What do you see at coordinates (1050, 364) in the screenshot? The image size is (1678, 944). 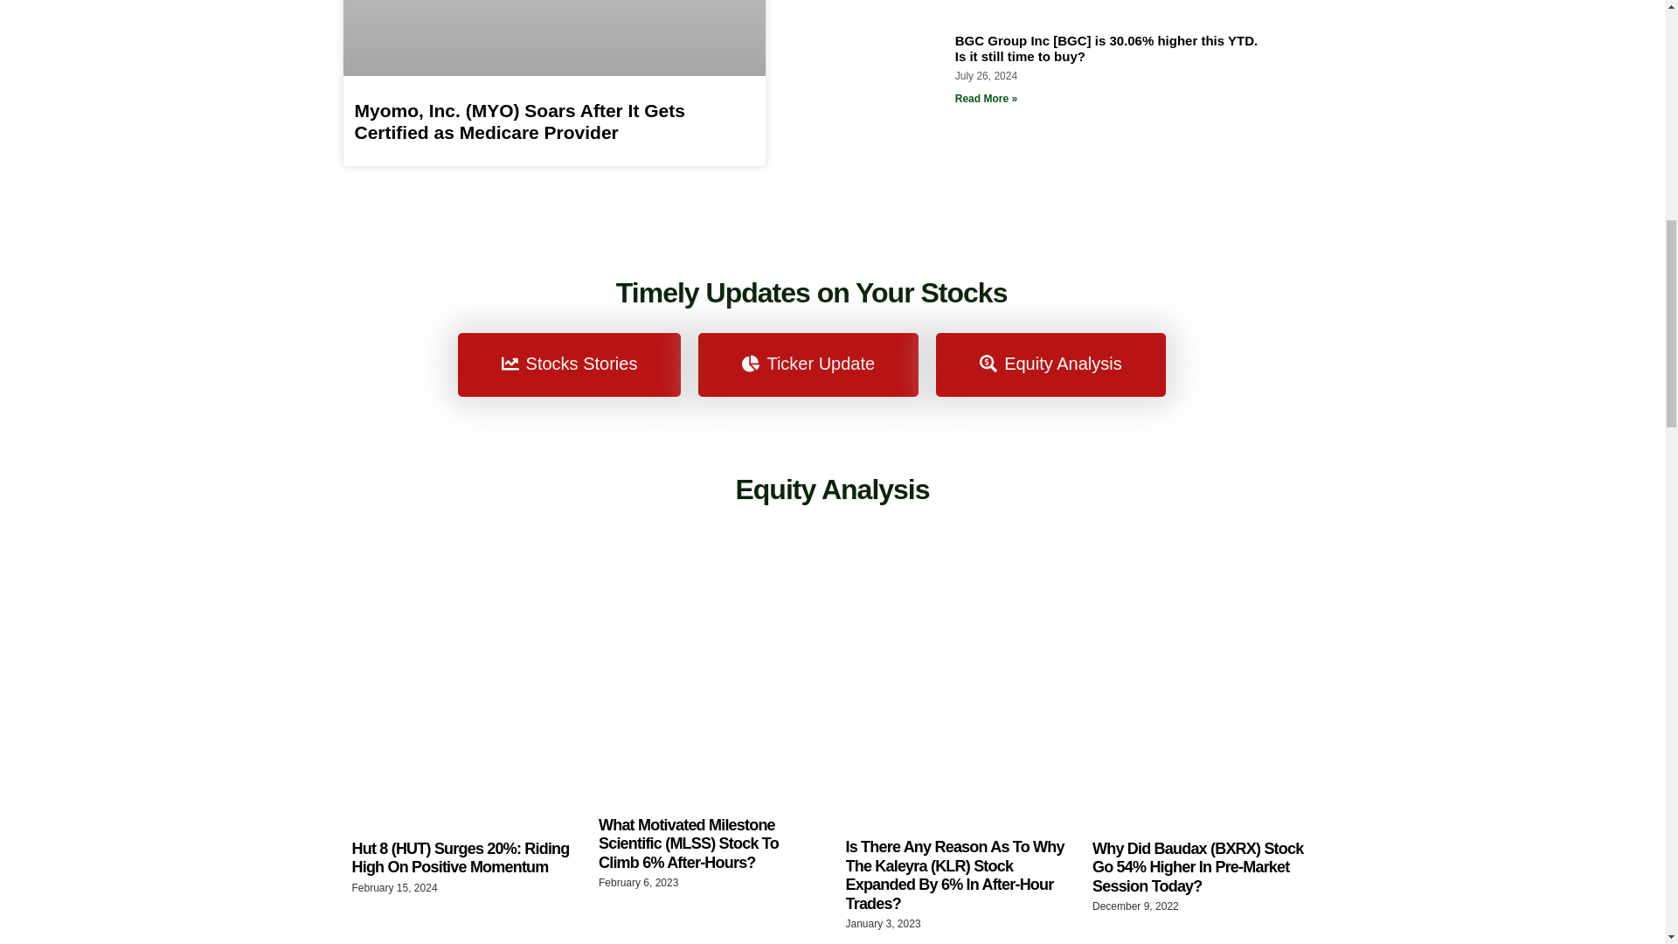 I see `Equity Analysis` at bounding box center [1050, 364].